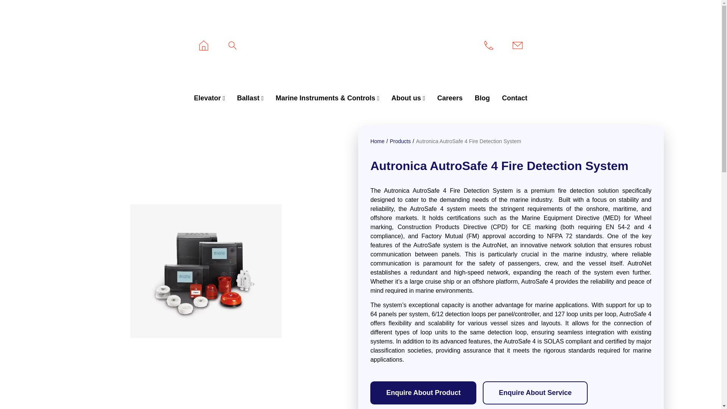  Describe the element at coordinates (400, 141) in the screenshot. I see `Products` at that location.